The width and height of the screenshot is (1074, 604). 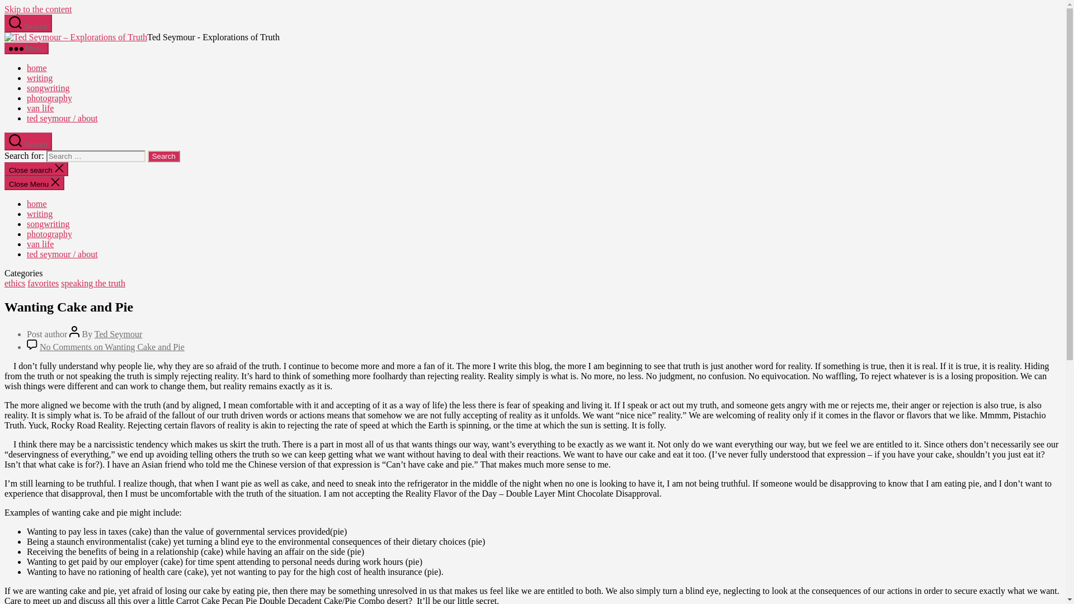 What do you see at coordinates (40, 244) in the screenshot?
I see `van life` at bounding box center [40, 244].